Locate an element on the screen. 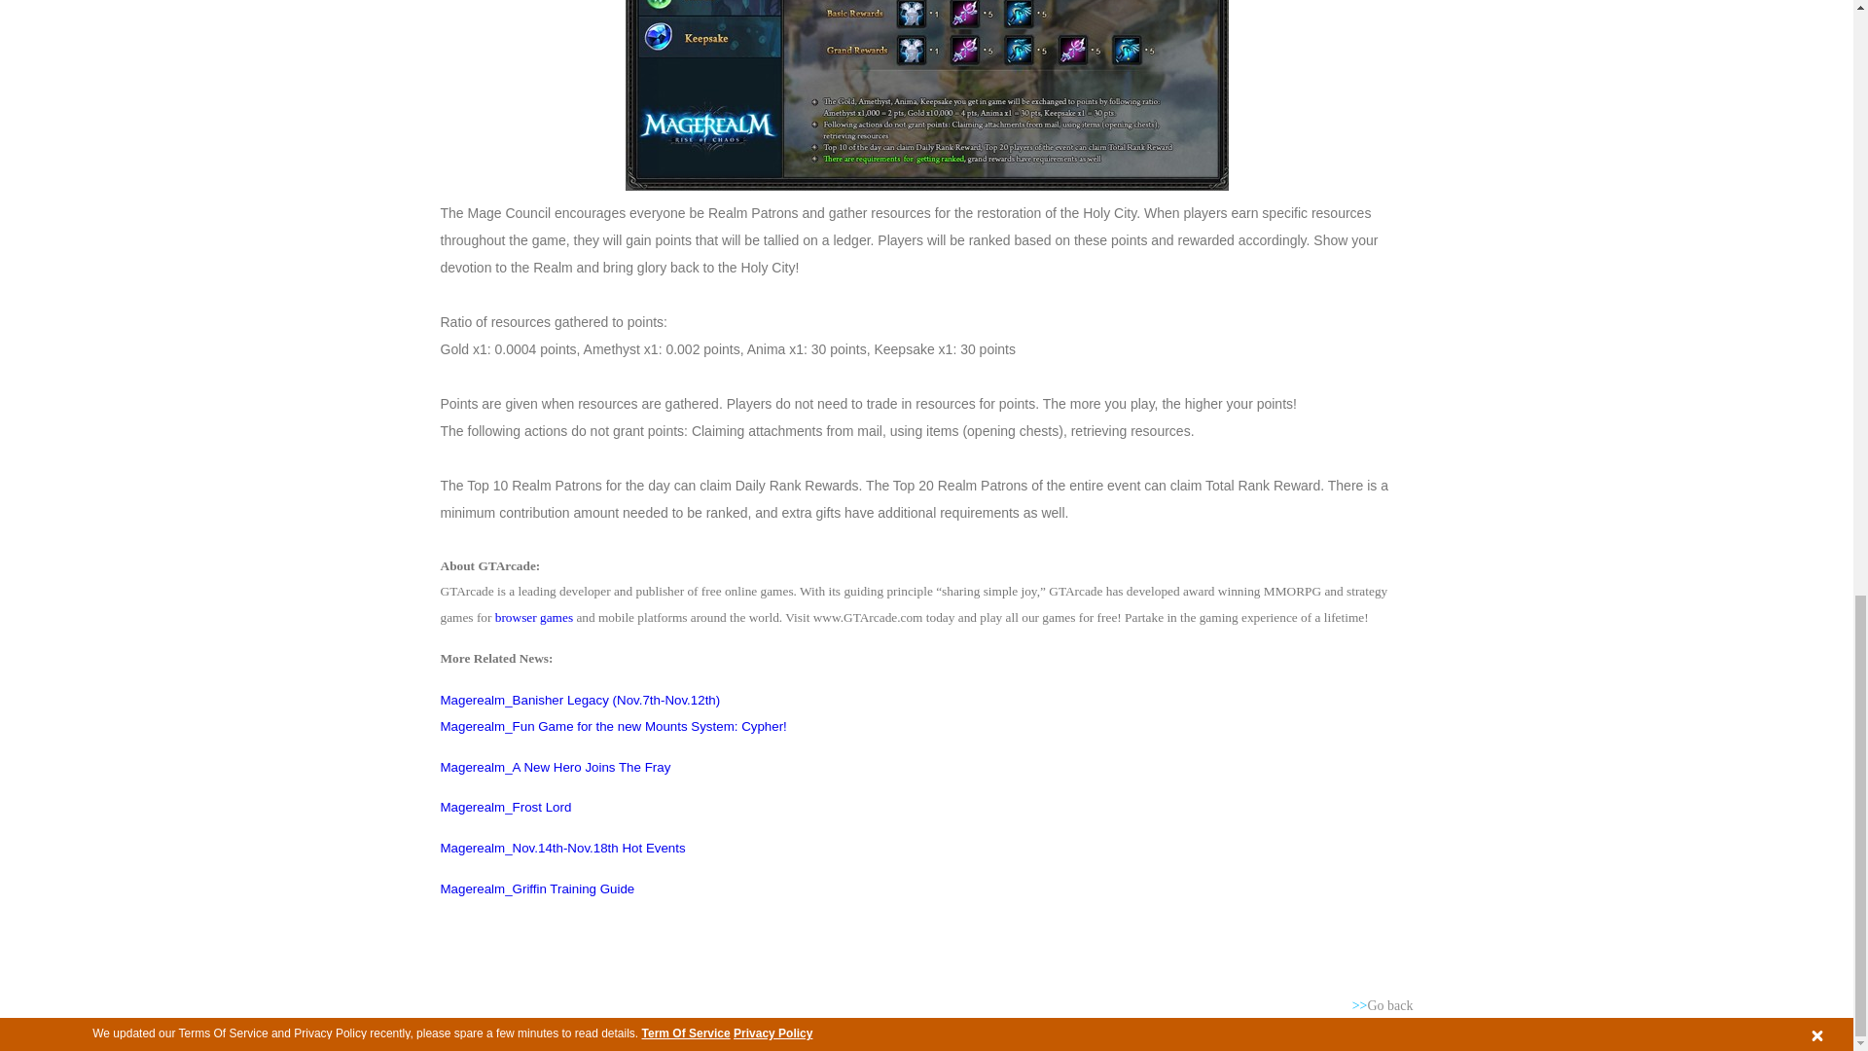 Image resolution: width=1868 pixels, height=1051 pixels. browser games is located at coordinates (533, 617).